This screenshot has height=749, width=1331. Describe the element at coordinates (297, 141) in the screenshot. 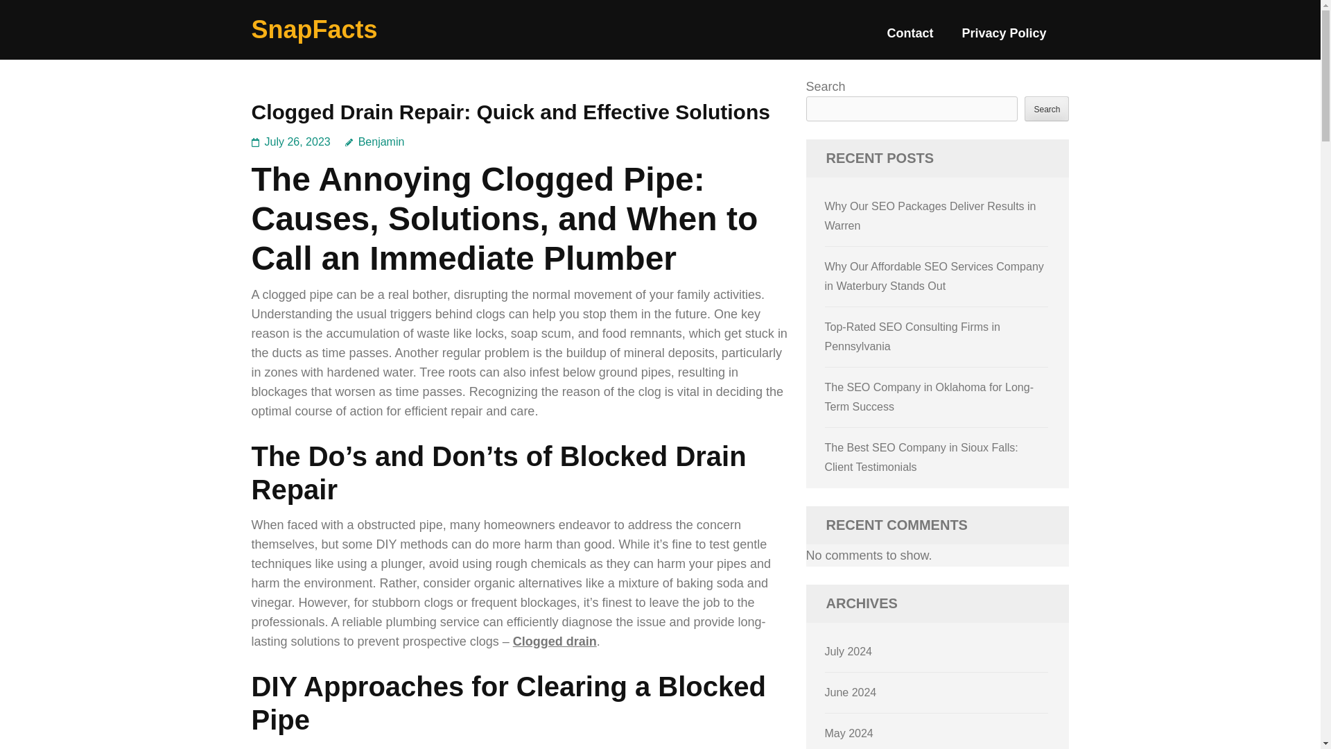

I see `July 26, 2023` at that location.